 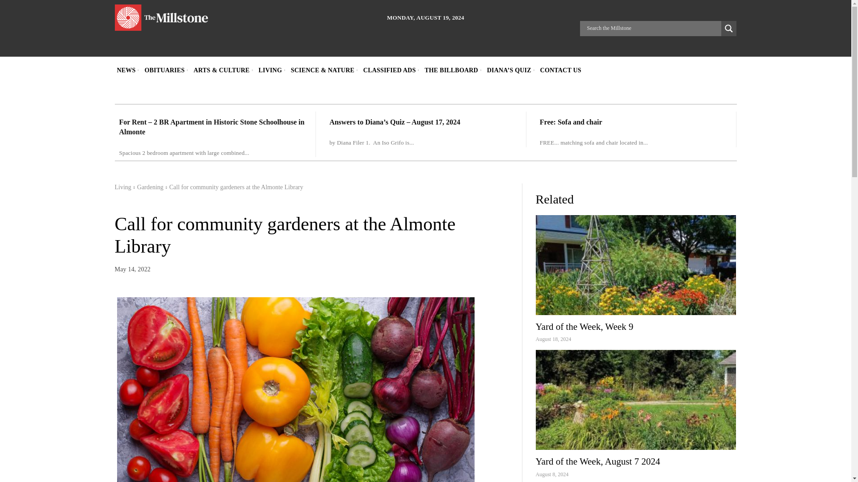 I want to click on Gardening, so click(x=150, y=187).